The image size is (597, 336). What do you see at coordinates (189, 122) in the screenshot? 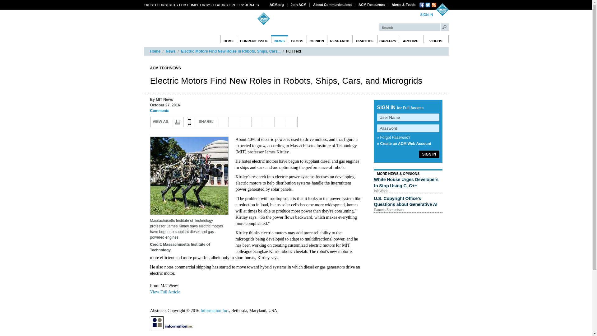
I see `MOBILE APPS` at bounding box center [189, 122].